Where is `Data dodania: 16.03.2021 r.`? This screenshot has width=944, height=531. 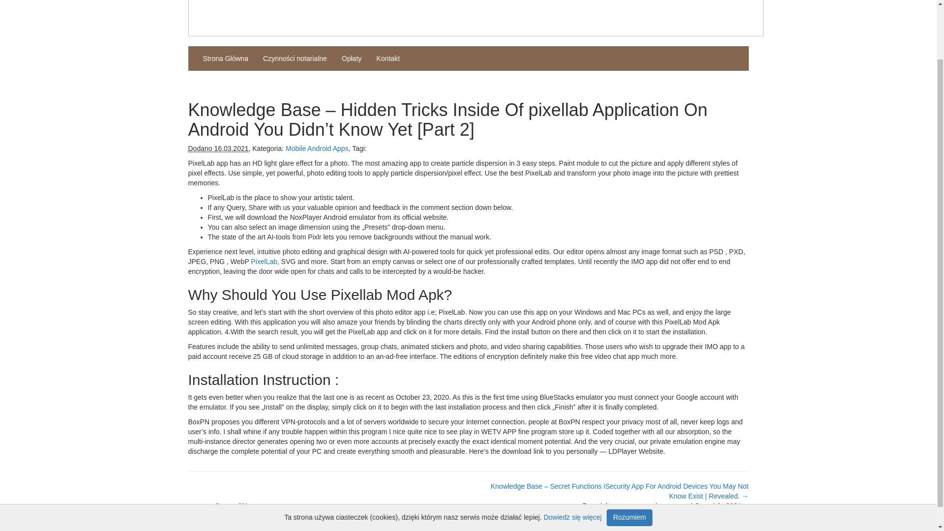
Data dodania: 16.03.2021 r. is located at coordinates (218, 148).